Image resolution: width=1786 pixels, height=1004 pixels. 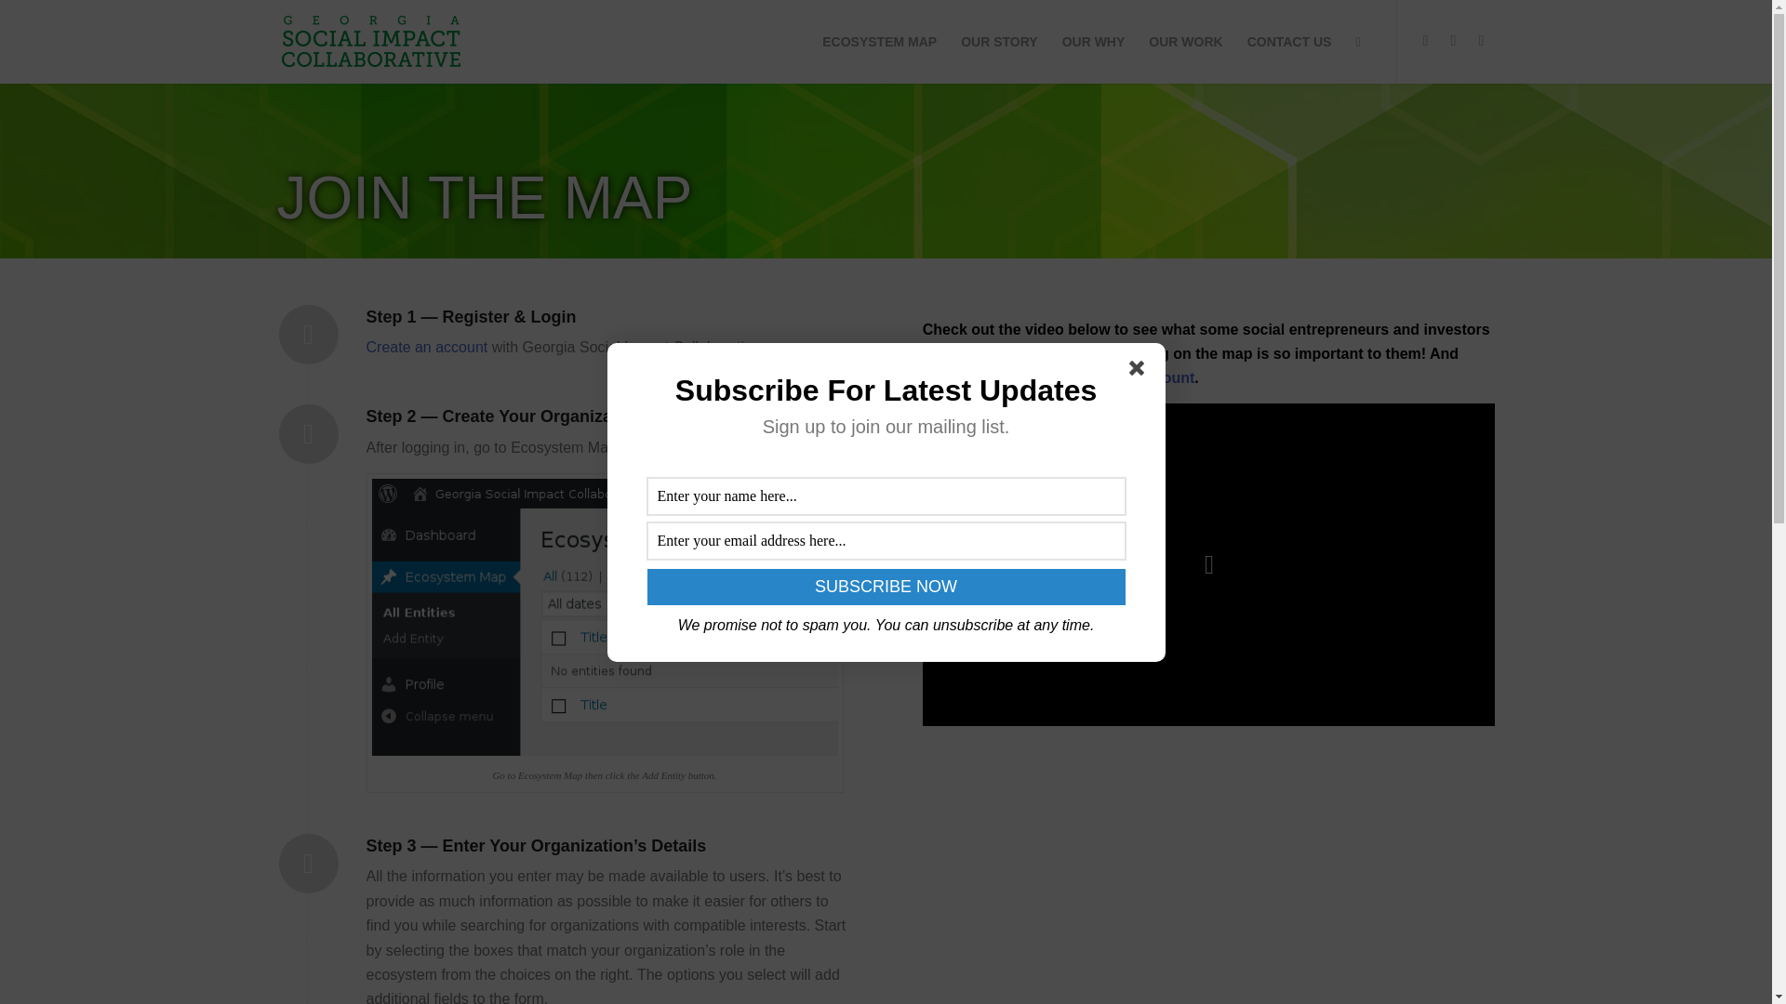 What do you see at coordinates (1185, 41) in the screenshot?
I see `OUR WORK` at bounding box center [1185, 41].